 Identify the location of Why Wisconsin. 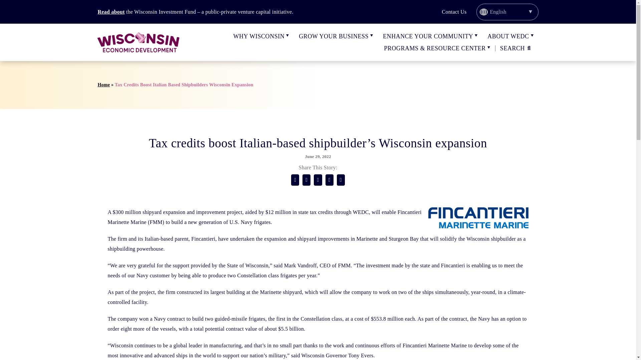
(259, 36).